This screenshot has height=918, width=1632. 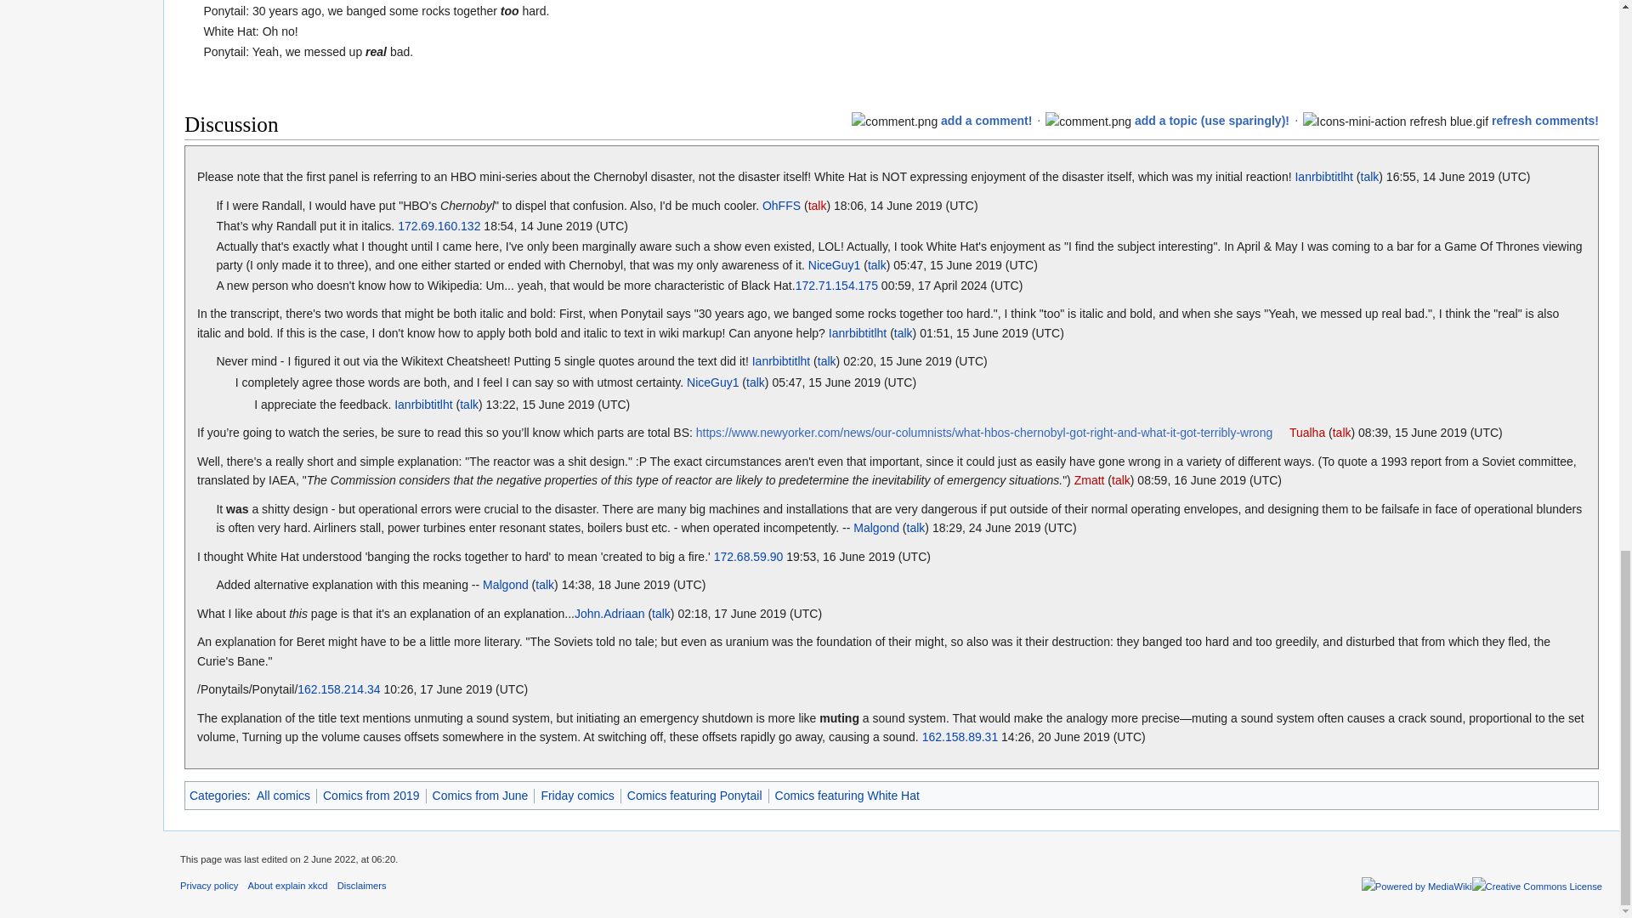 What do you see at coordinates (1089, 480) in the screenshot?
I see `Zmatt` at bounding box center [1089, 480].